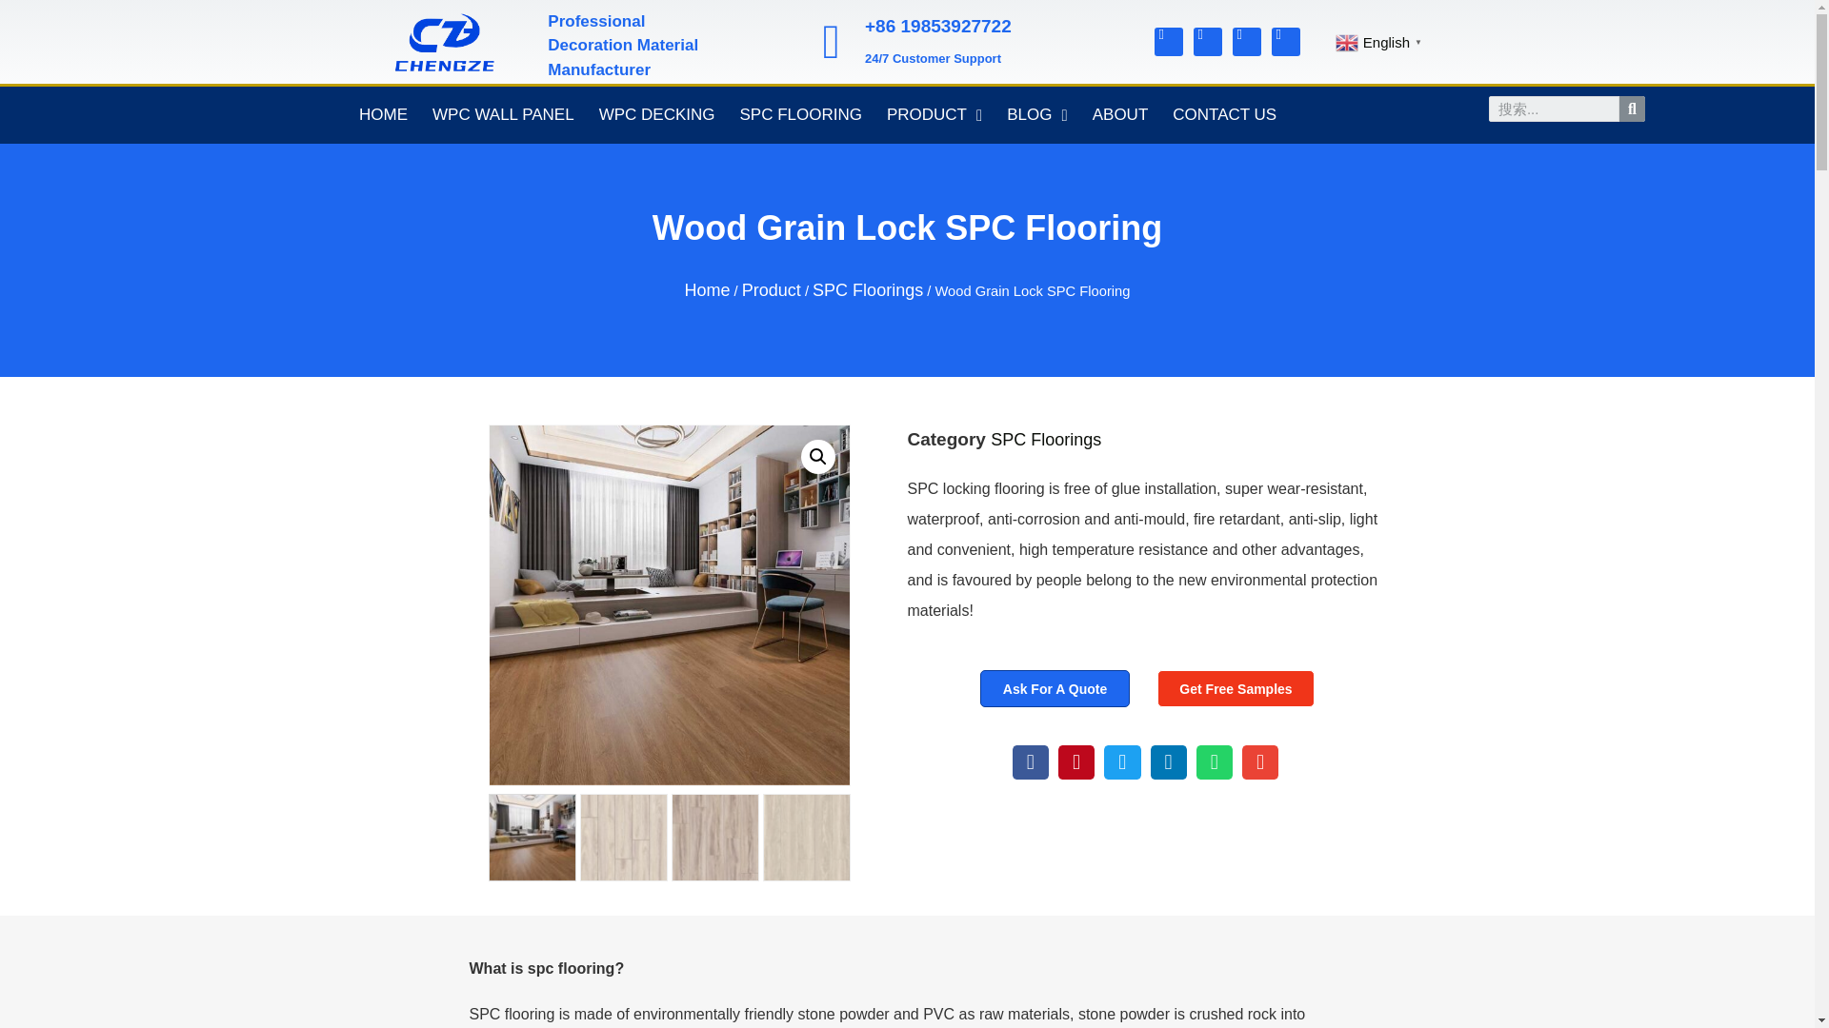 This screenshot has height=1028, width=1829. I want to click on WPC DECKING, so click(657, 114).